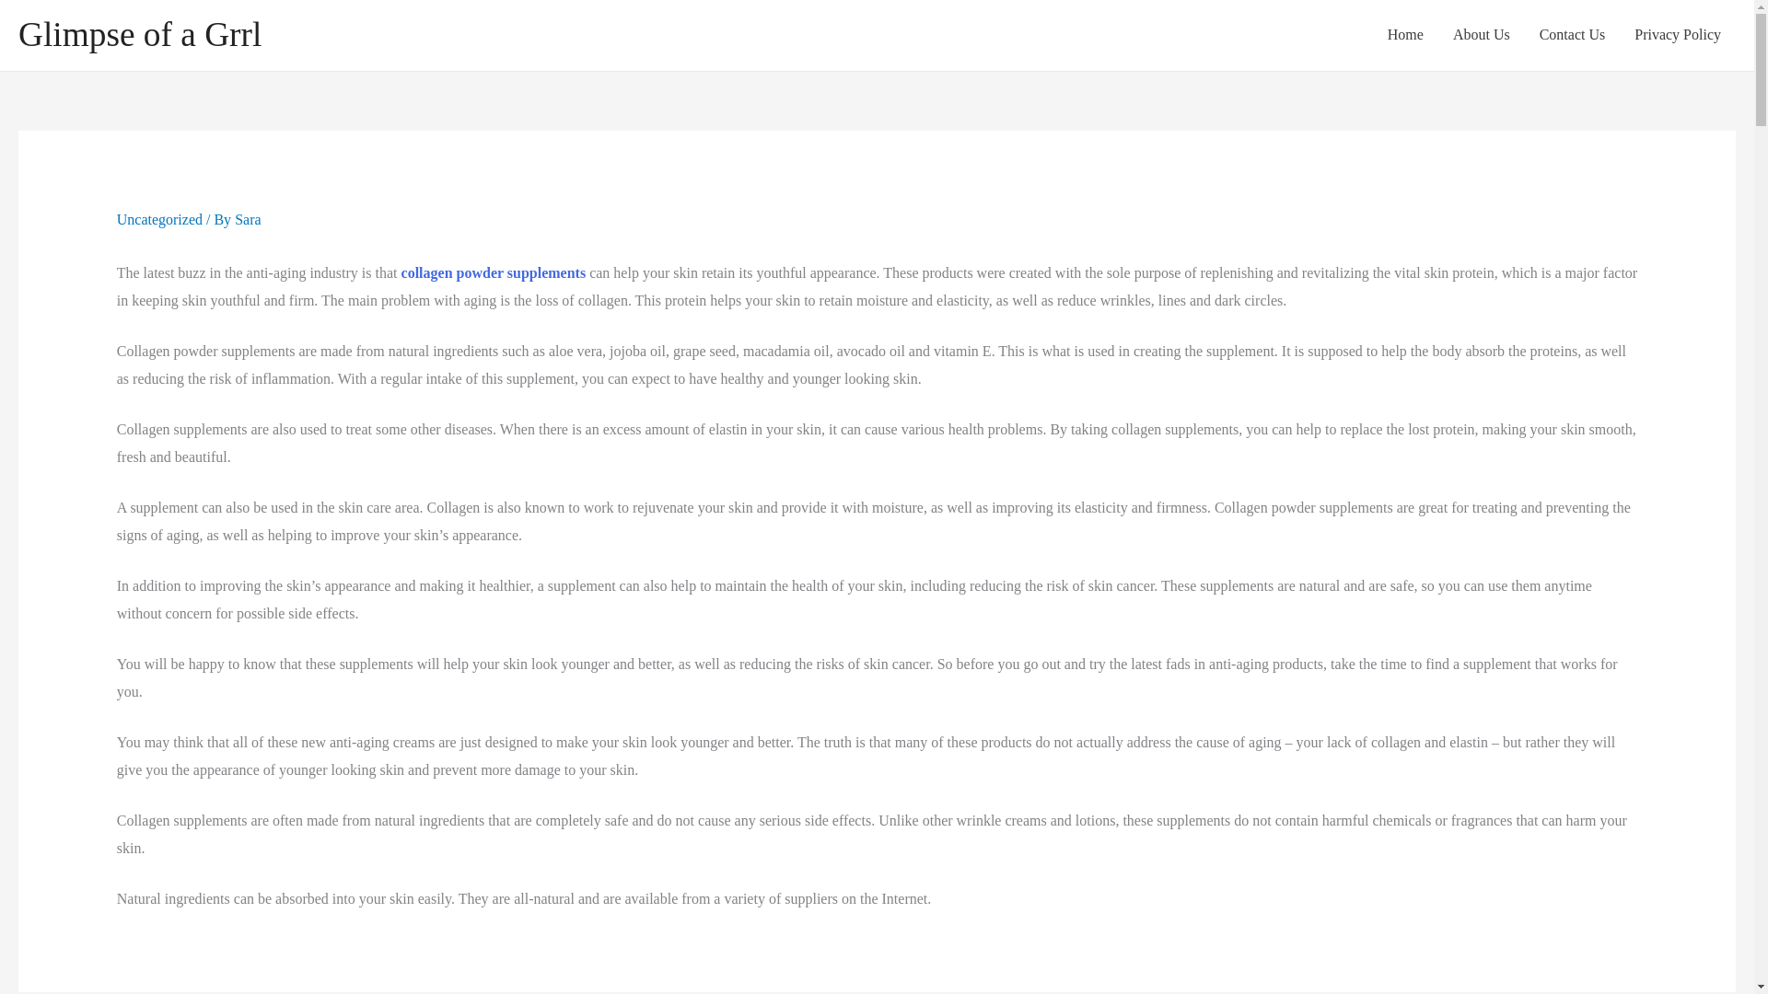 The width and height of the screenshot is (1768, 994). Describe the element at coordinates (494, 272) in the screenshot. I see `collagen powder supplements` at that location.